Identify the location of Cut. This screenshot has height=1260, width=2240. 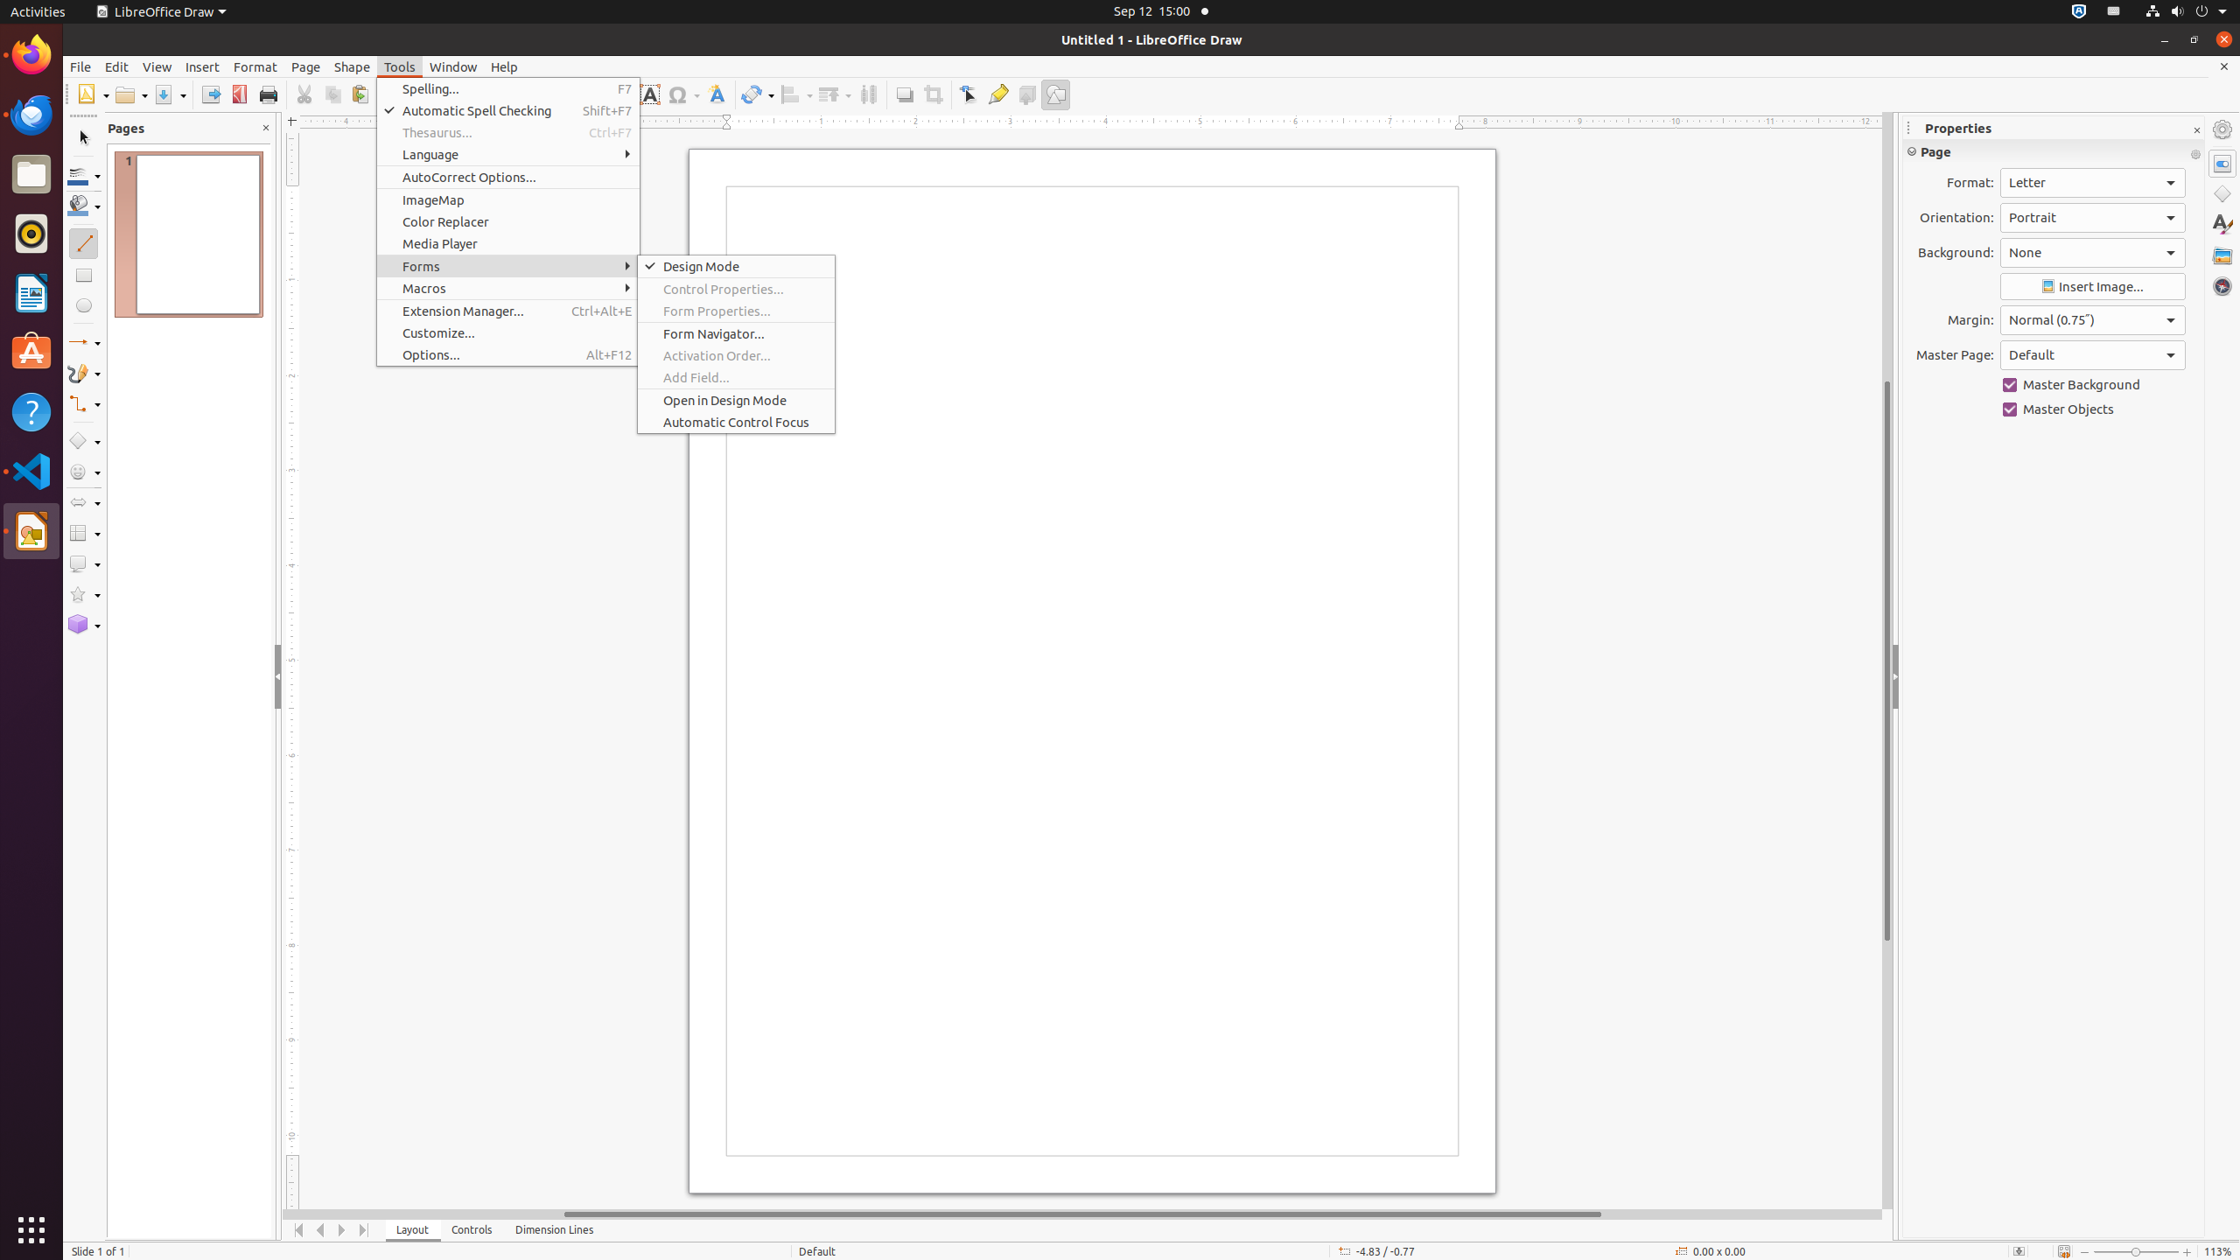
(304, 94).